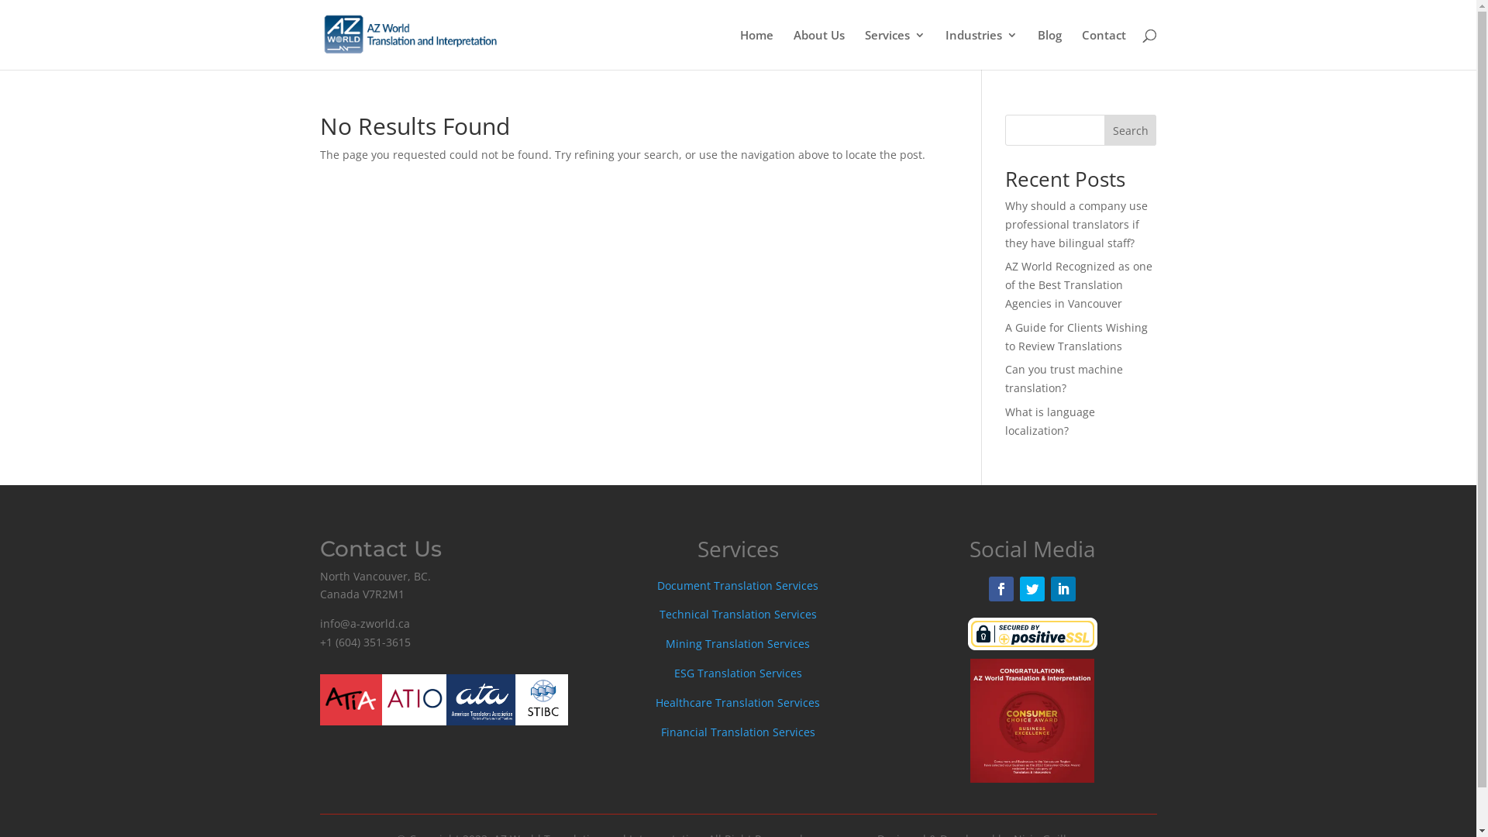  What do you see at coordinates (738, 673) in the screenshot?
I see `ESG Translation Services` at bounding box center [738, 673].